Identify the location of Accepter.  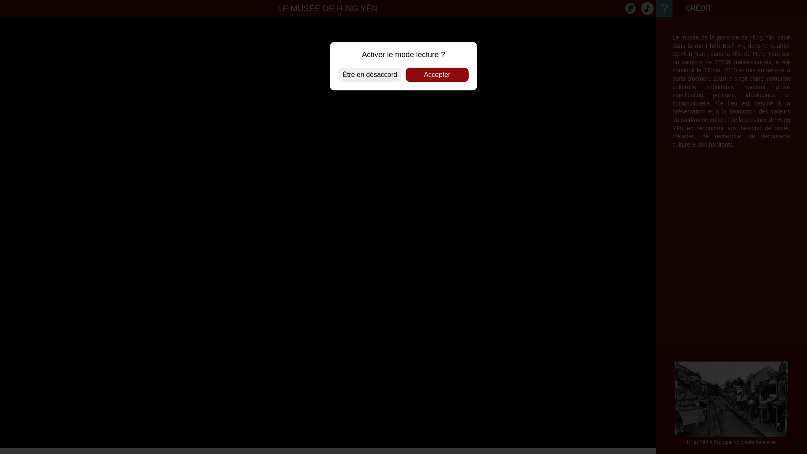
(437, 75).